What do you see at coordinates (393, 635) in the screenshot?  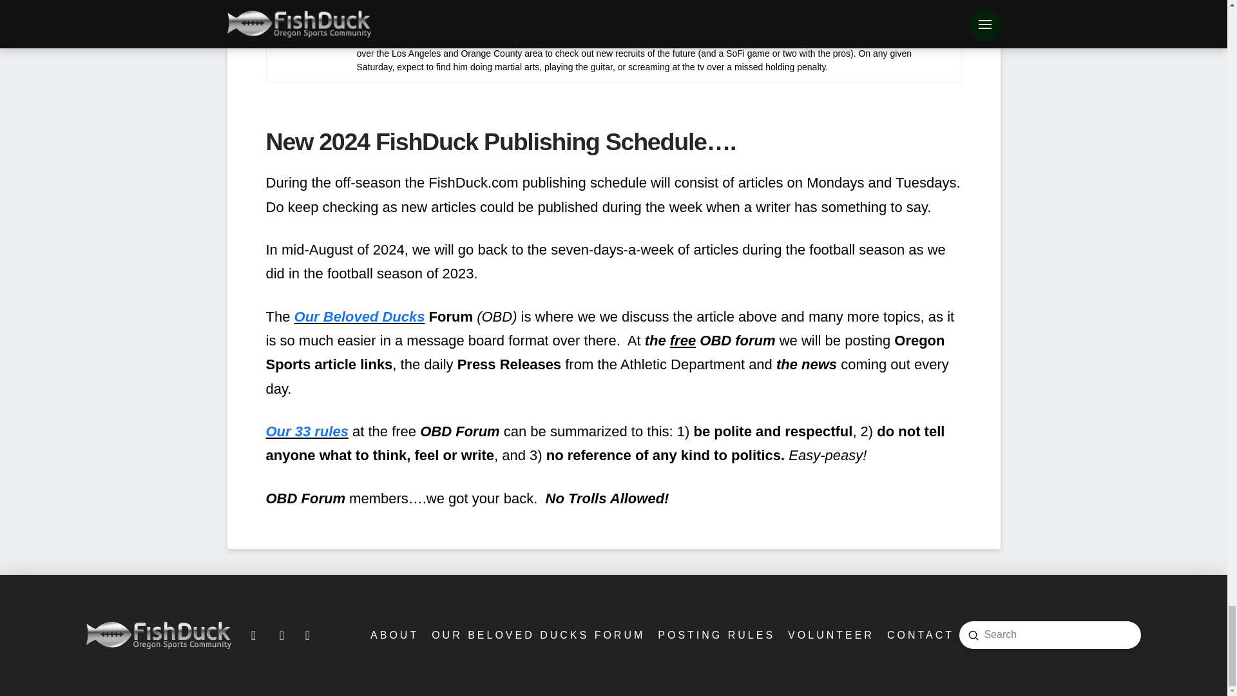 I see `About` at bounding box center [393, 635].